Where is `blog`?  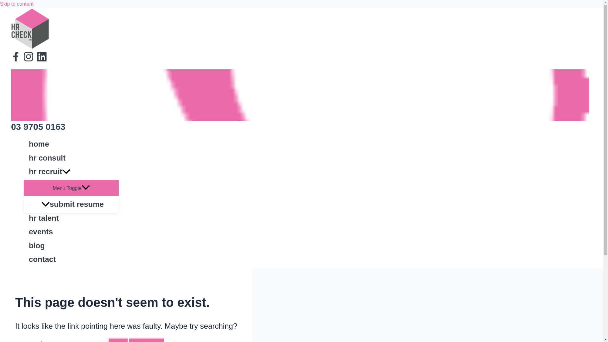 blog is located at coordinates (71, 247).